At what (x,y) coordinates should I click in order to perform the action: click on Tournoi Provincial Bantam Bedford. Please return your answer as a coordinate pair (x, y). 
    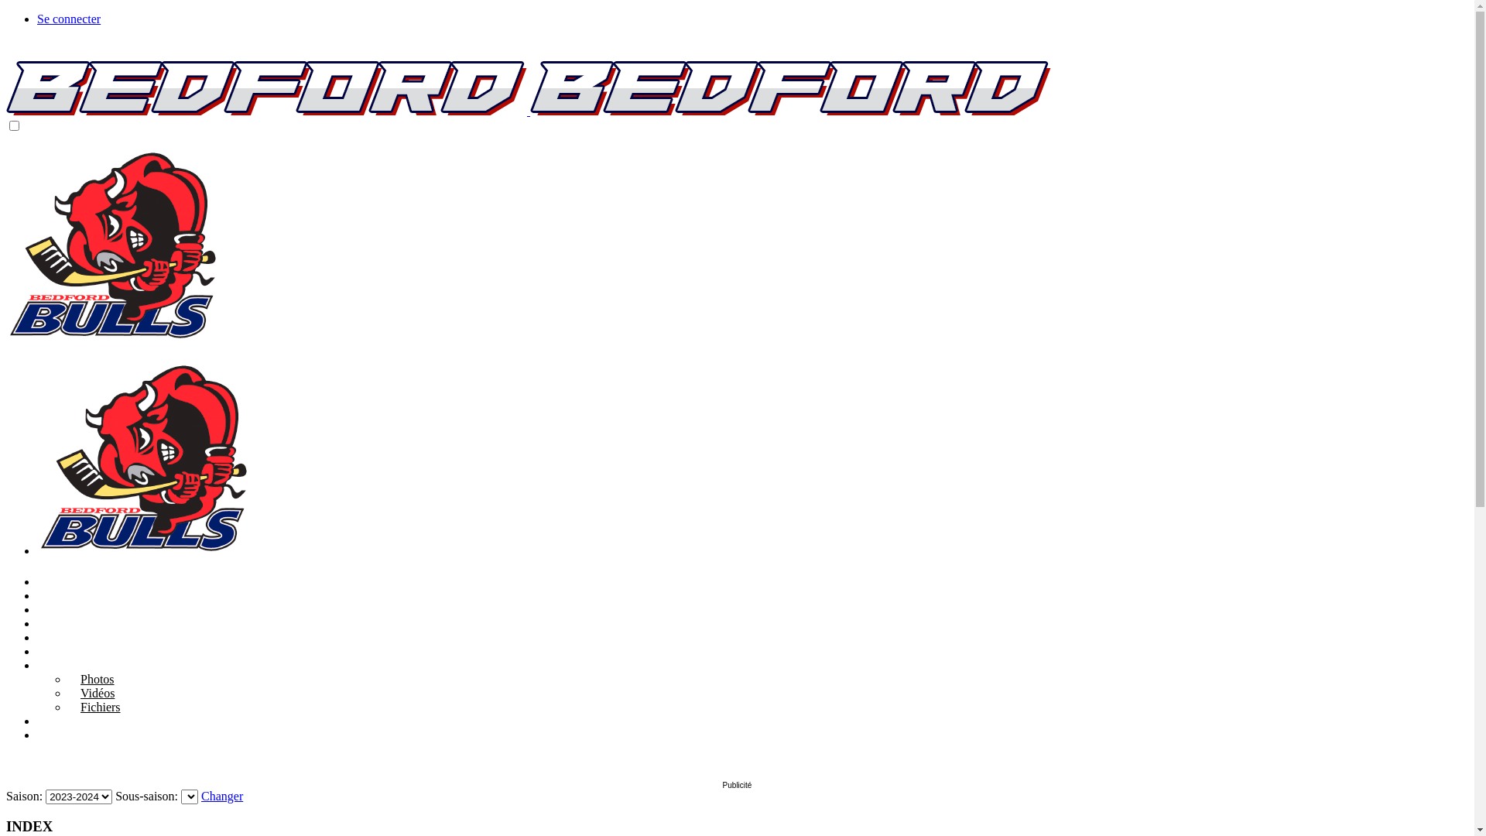
    Looking at the image, I should click on (126, 638).